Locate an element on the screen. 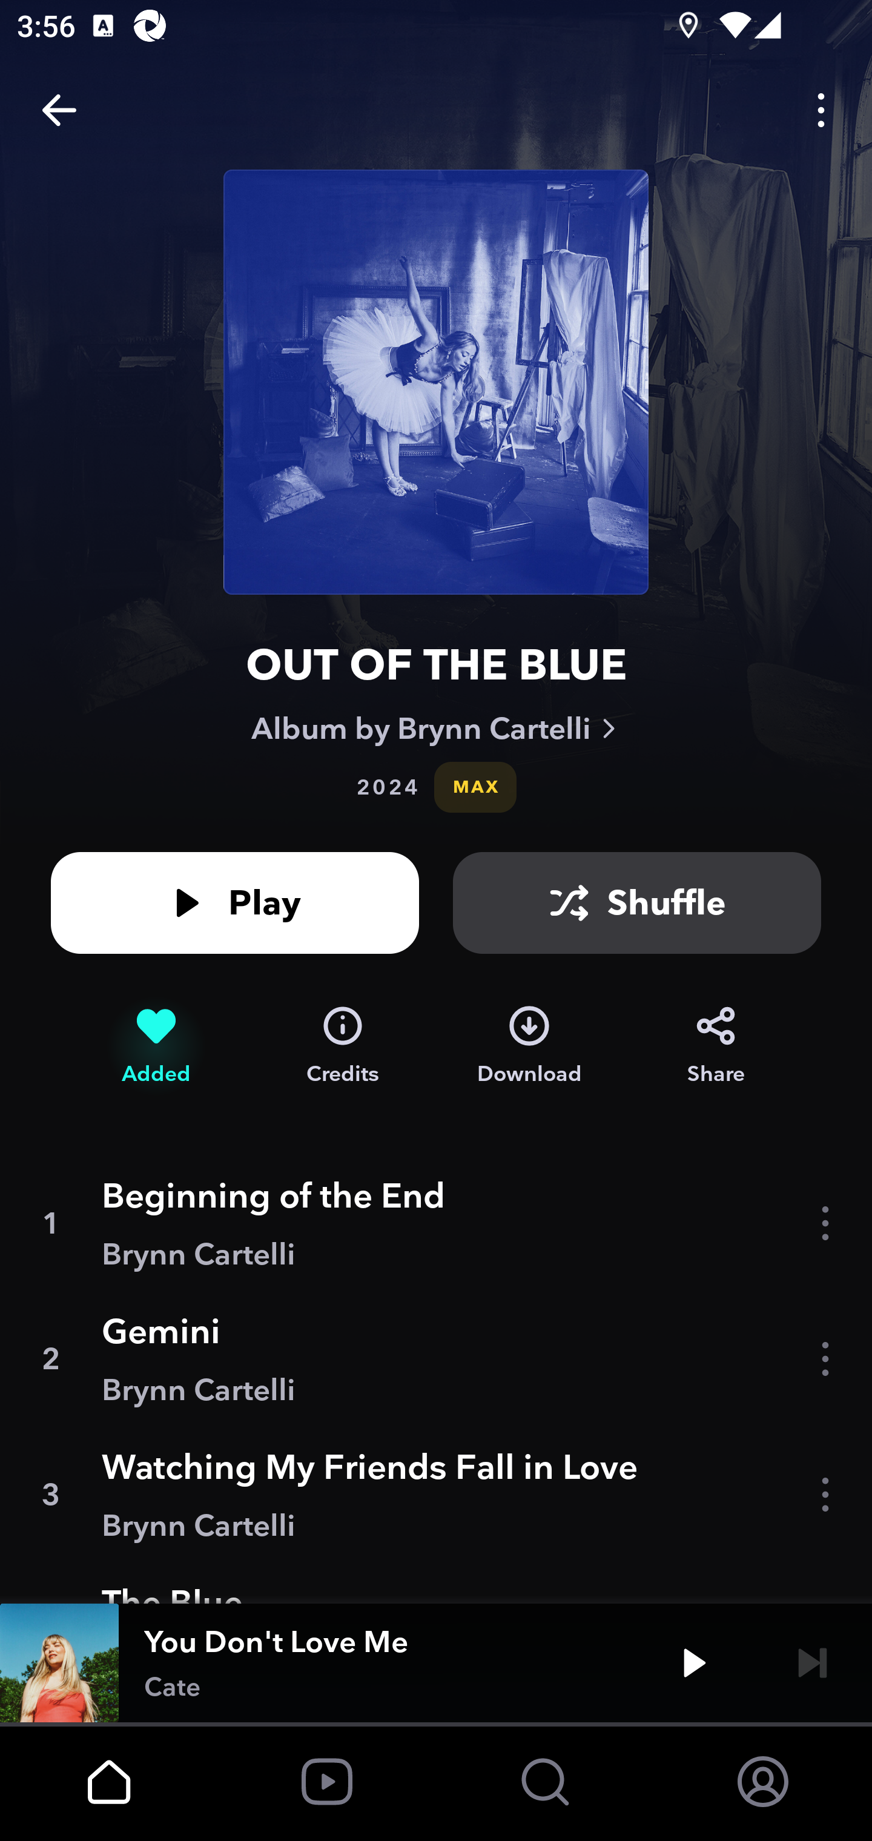 This screenshot has width=872, height=1841. Download is located at coordinates (529, 1045).